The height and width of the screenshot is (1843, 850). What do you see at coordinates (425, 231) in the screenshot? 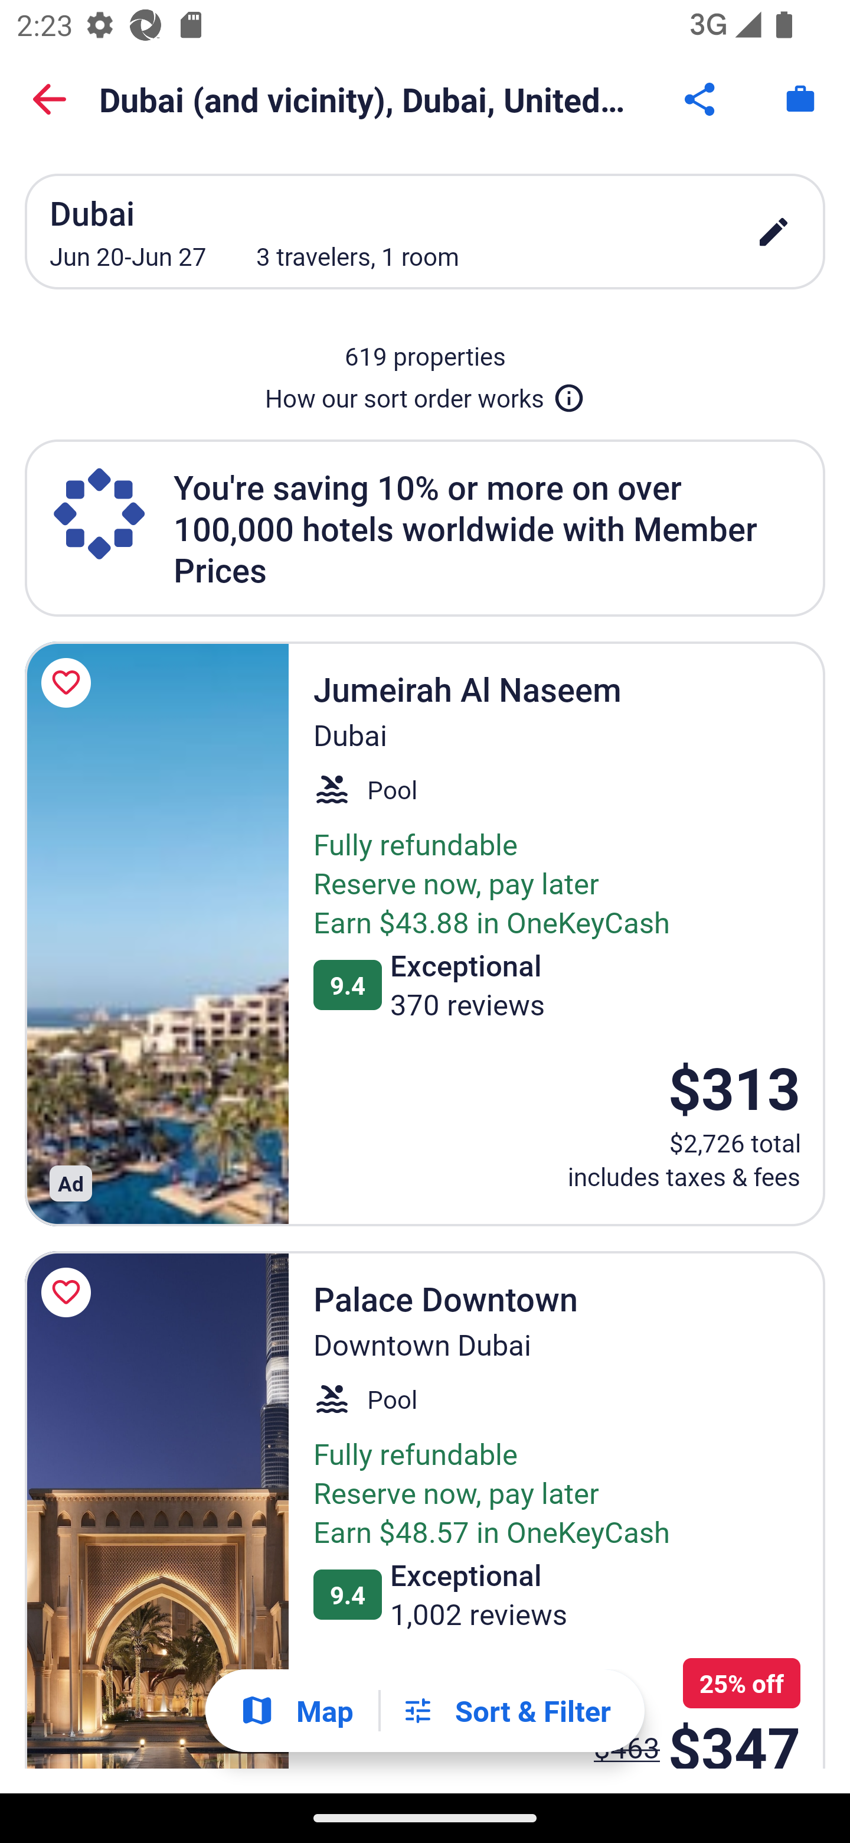
I see `Dubai Jun 20-Jun 27 3 travelers, 1 room edit` at bounding box center [425, 231].